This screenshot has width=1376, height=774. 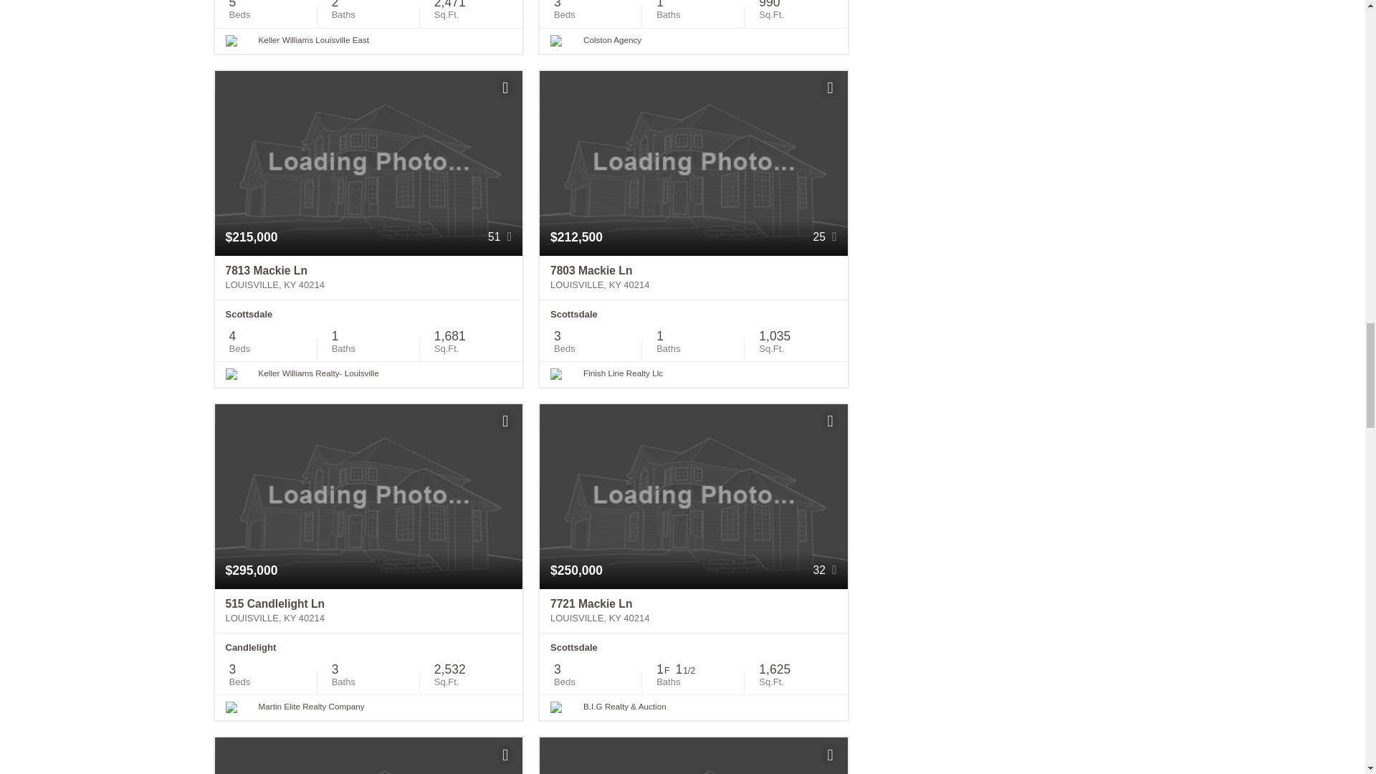 I want to click on 515 Candlelight Ln Louisville,  KY 40214, so click(x=368, y=611).